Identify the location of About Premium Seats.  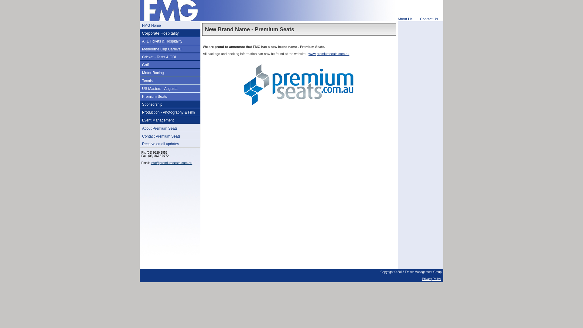
(160, 128).